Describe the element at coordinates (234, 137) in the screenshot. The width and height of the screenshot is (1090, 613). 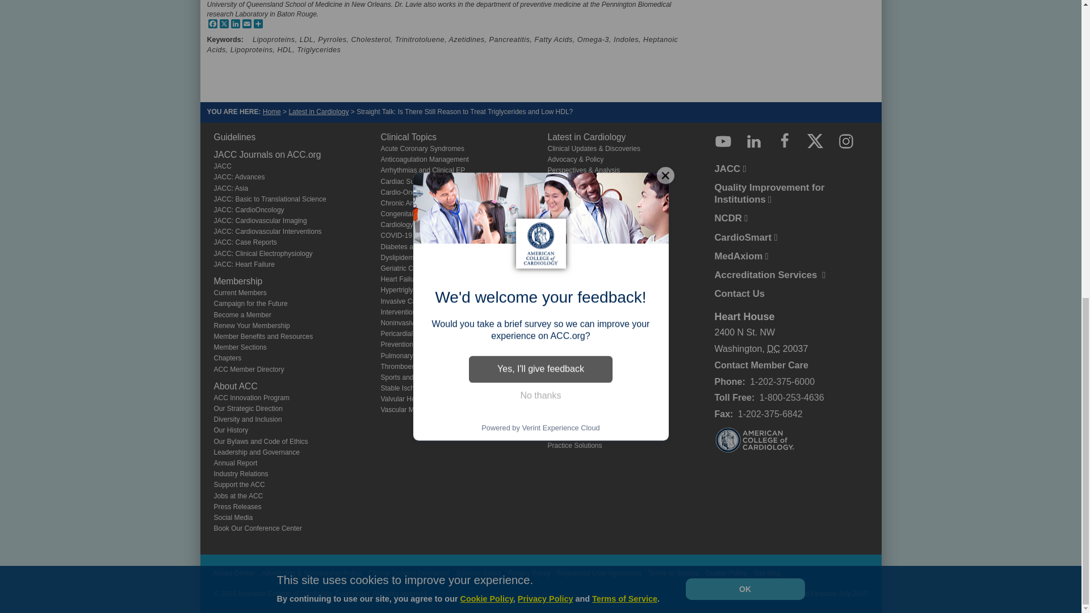
I see `Guidelines` at that location.